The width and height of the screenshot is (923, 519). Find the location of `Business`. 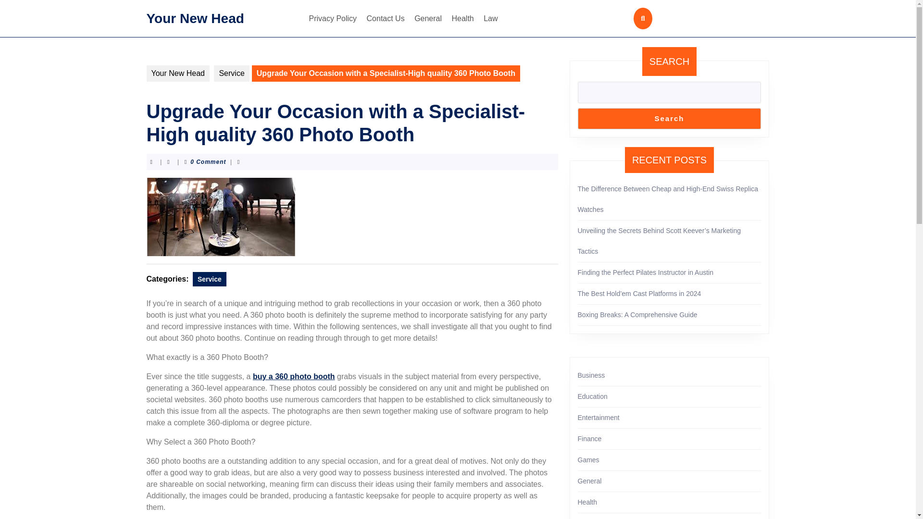

Business is located at coordinates (591, 375).